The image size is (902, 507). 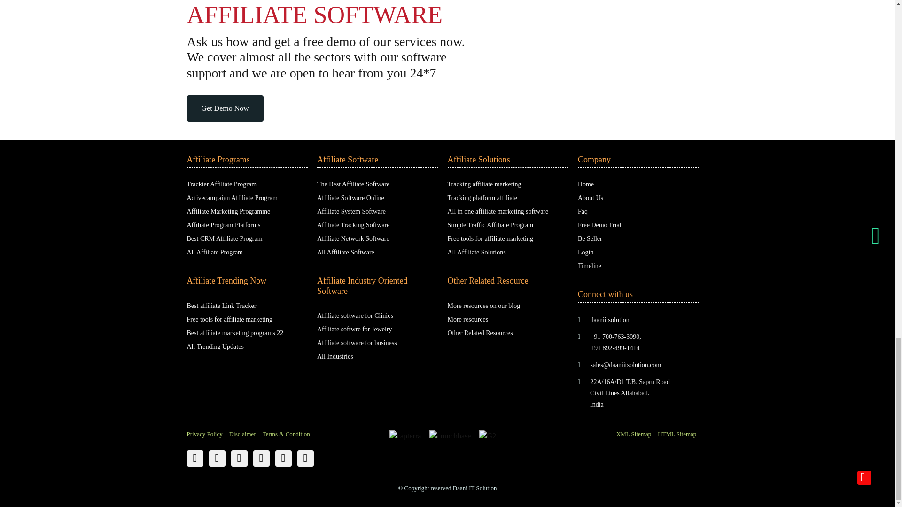 I want to click on Best affiliate Link Tracker, so click(x=221, y=305).